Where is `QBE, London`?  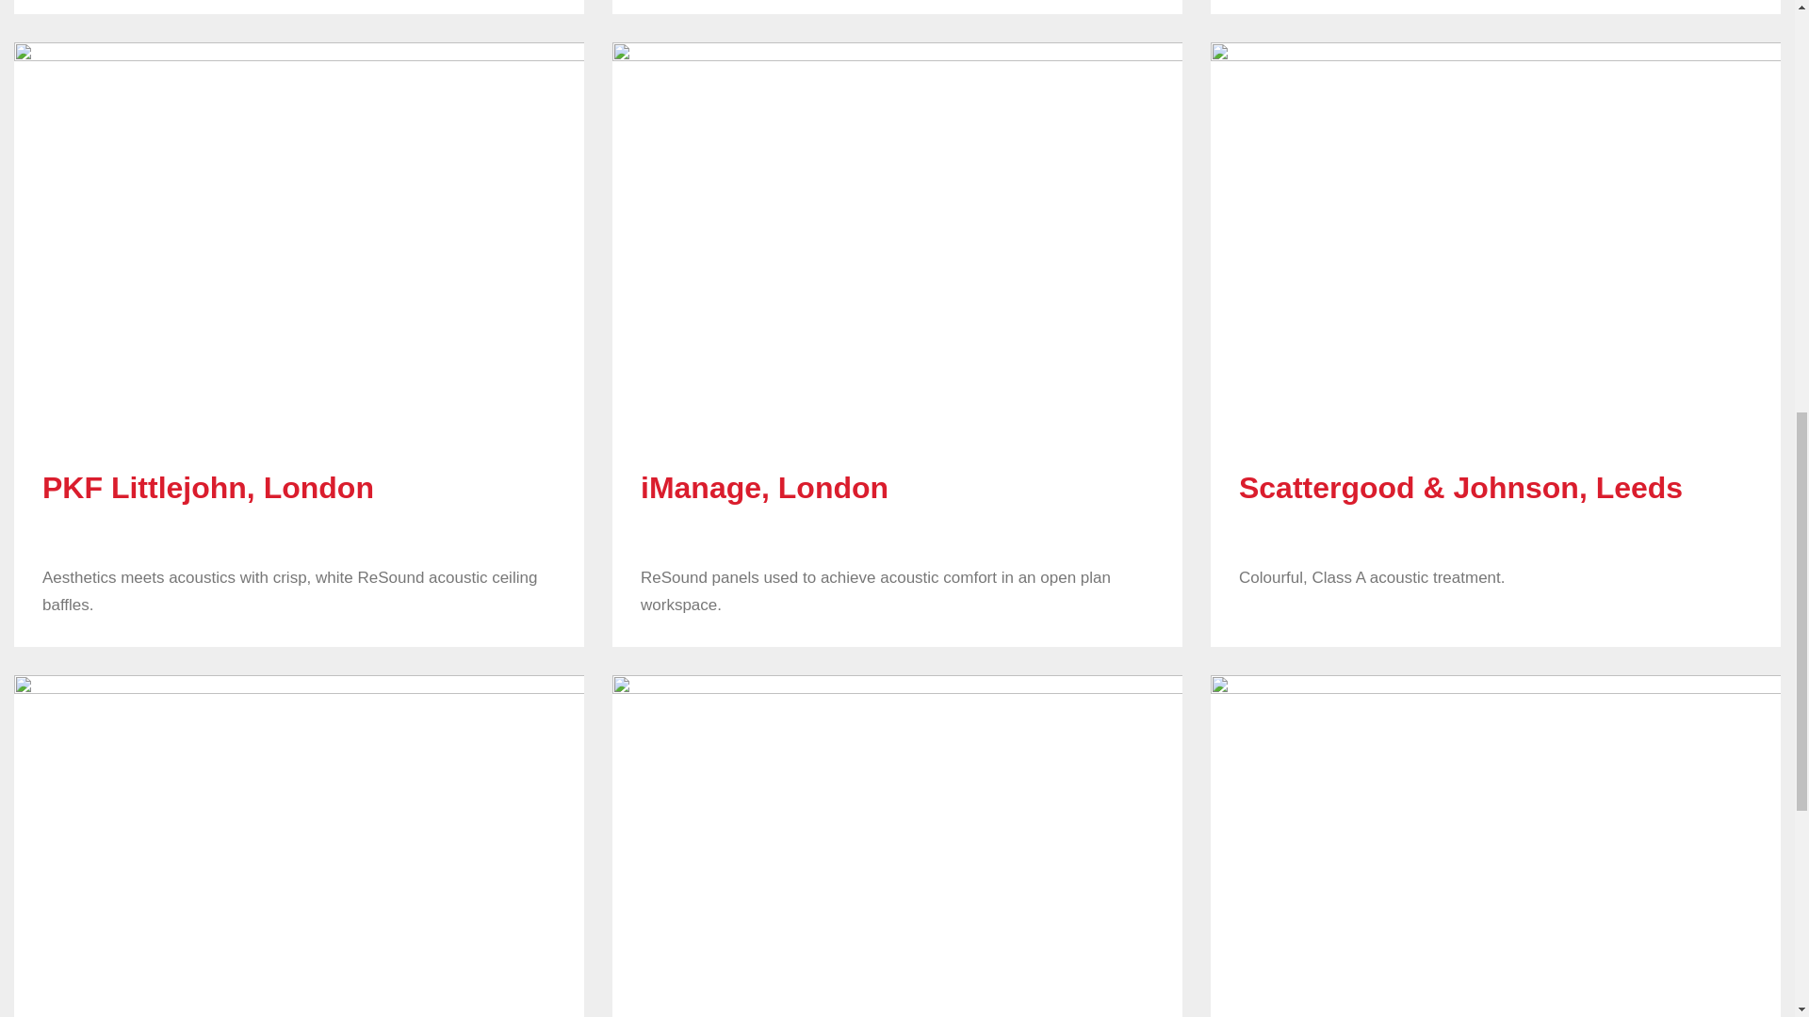
QBE, London is located at coordinates (1494, 846).